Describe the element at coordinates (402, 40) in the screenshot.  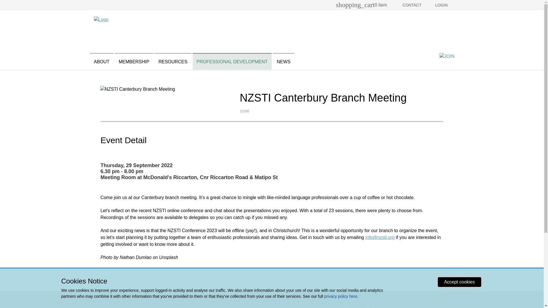
I see `Search for a Translator.` at that location.